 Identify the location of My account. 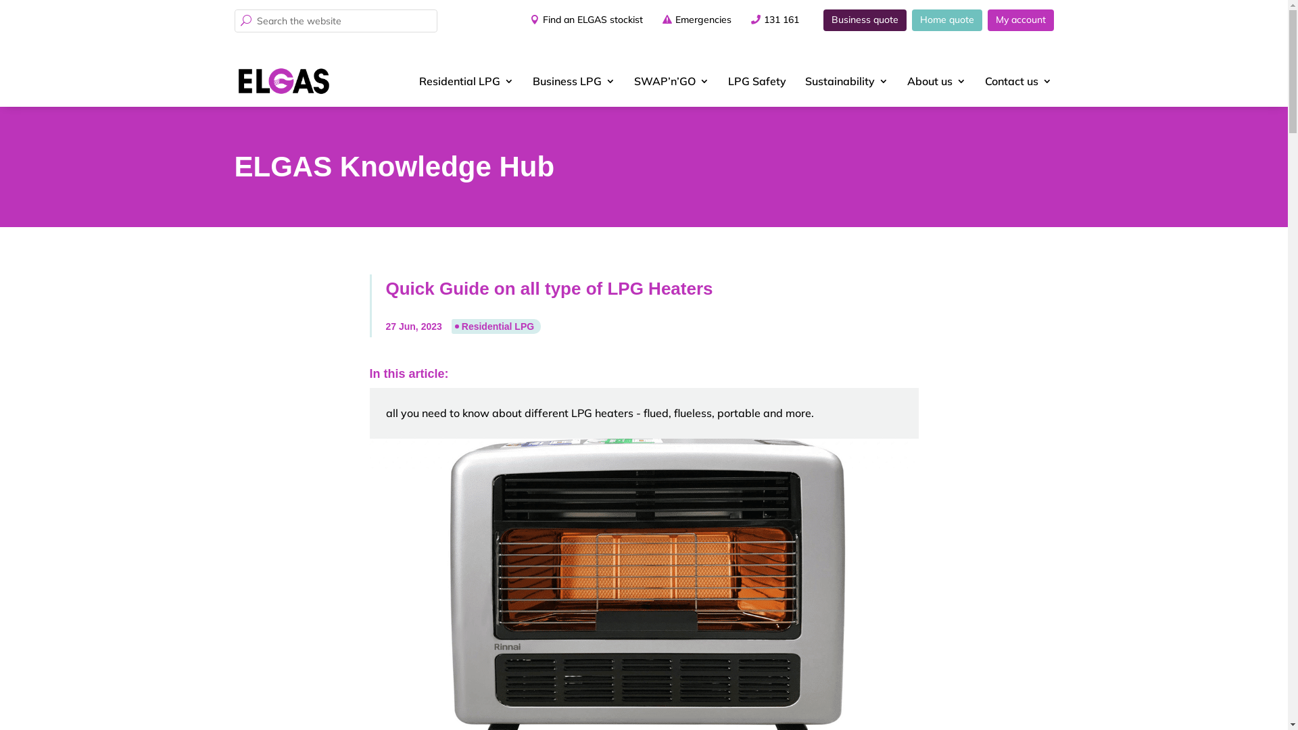
(1020, 20).